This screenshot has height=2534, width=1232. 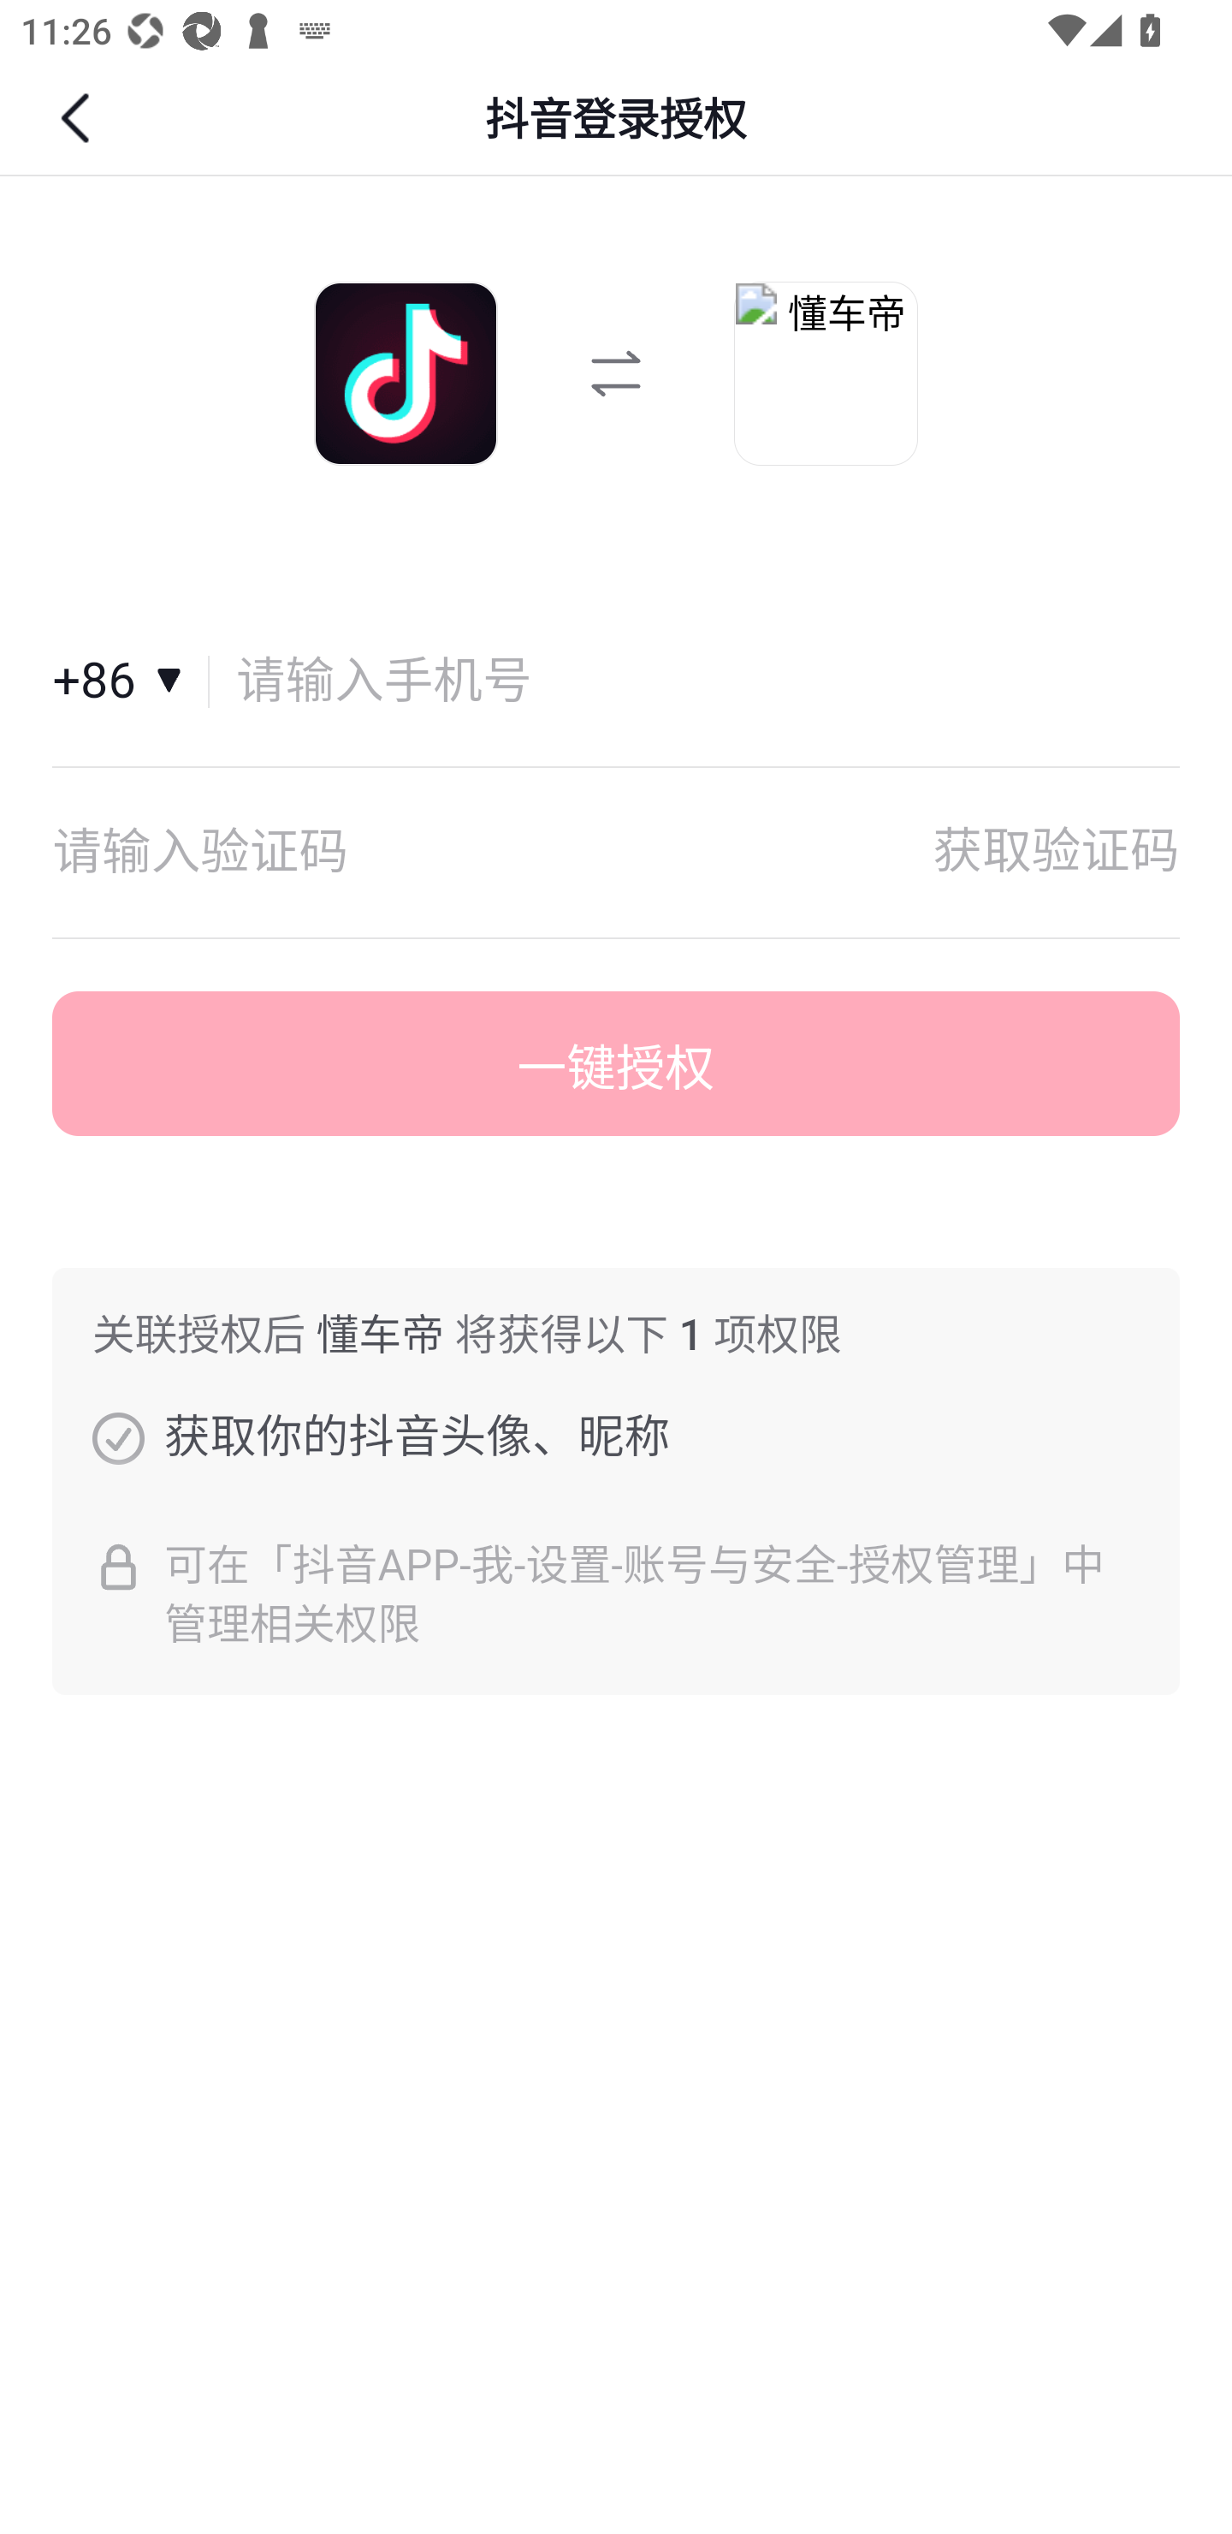 I want to click on 获取验证码, so click(x=1056, y=851).